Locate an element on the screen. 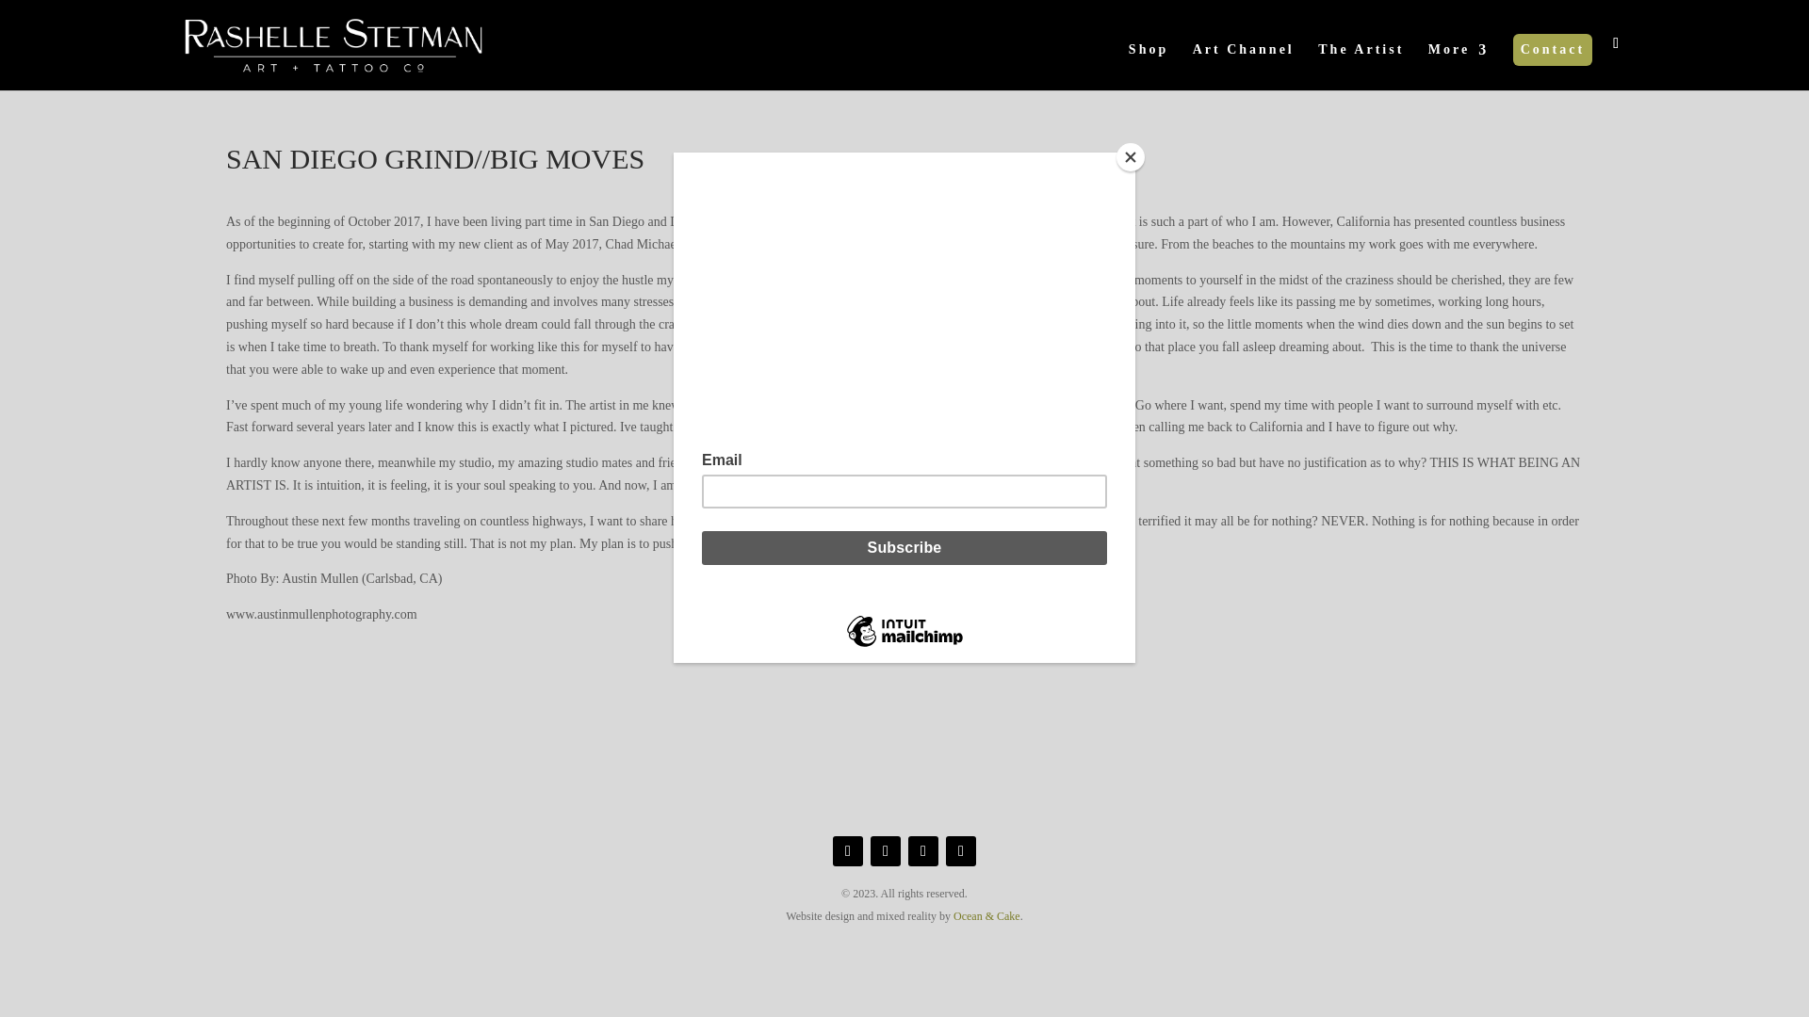  Follow on Instagram is located at coordinates (961, 851).